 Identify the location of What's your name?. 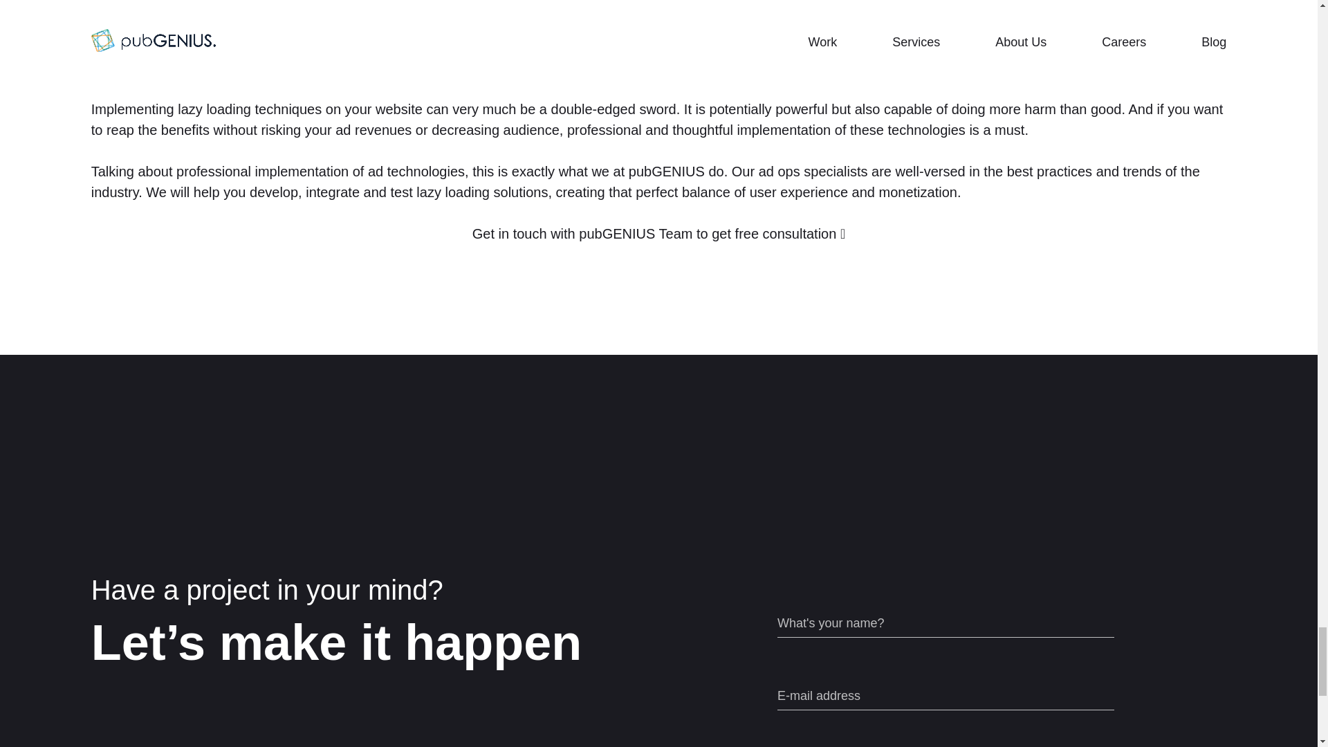
(945, 624).